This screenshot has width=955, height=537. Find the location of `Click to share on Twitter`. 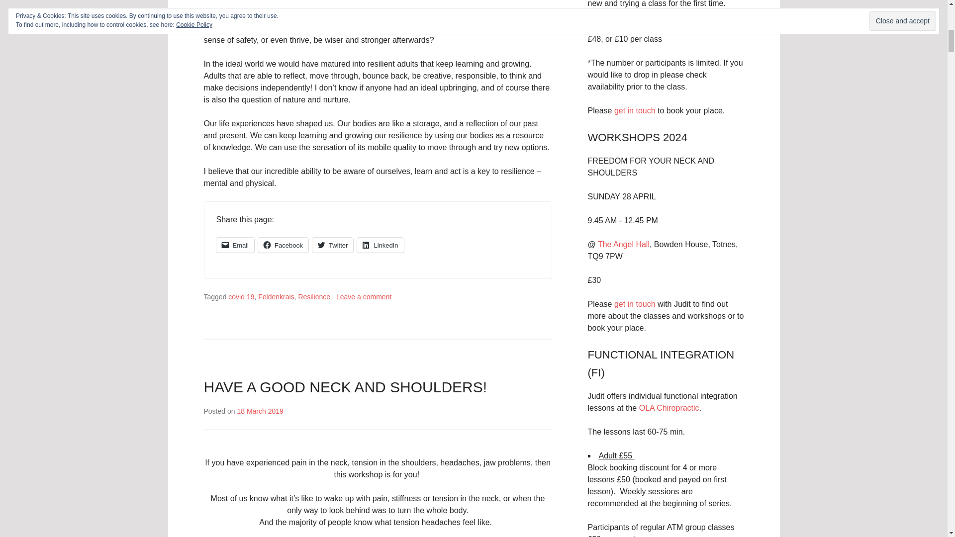

Click to share on Twitter is located at coordinates (332, 245).